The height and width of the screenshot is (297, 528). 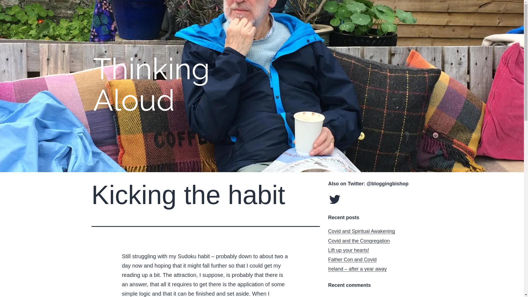 I want to click on Kitchen table pew, so click(x=369, y=296).